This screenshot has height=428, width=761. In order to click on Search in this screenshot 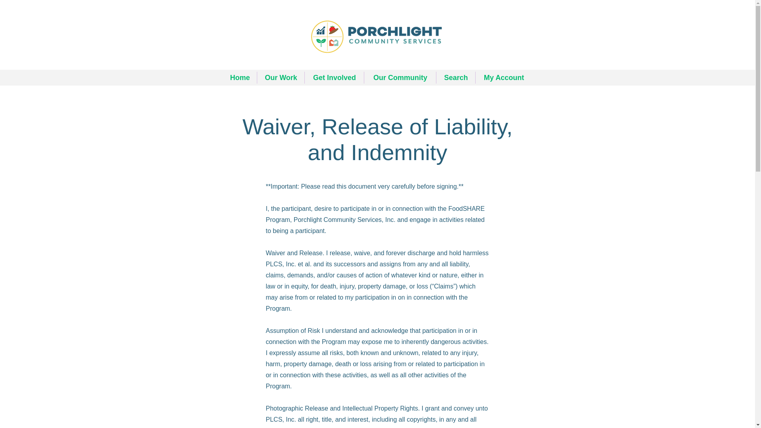, I will do `click(455, 78)`.